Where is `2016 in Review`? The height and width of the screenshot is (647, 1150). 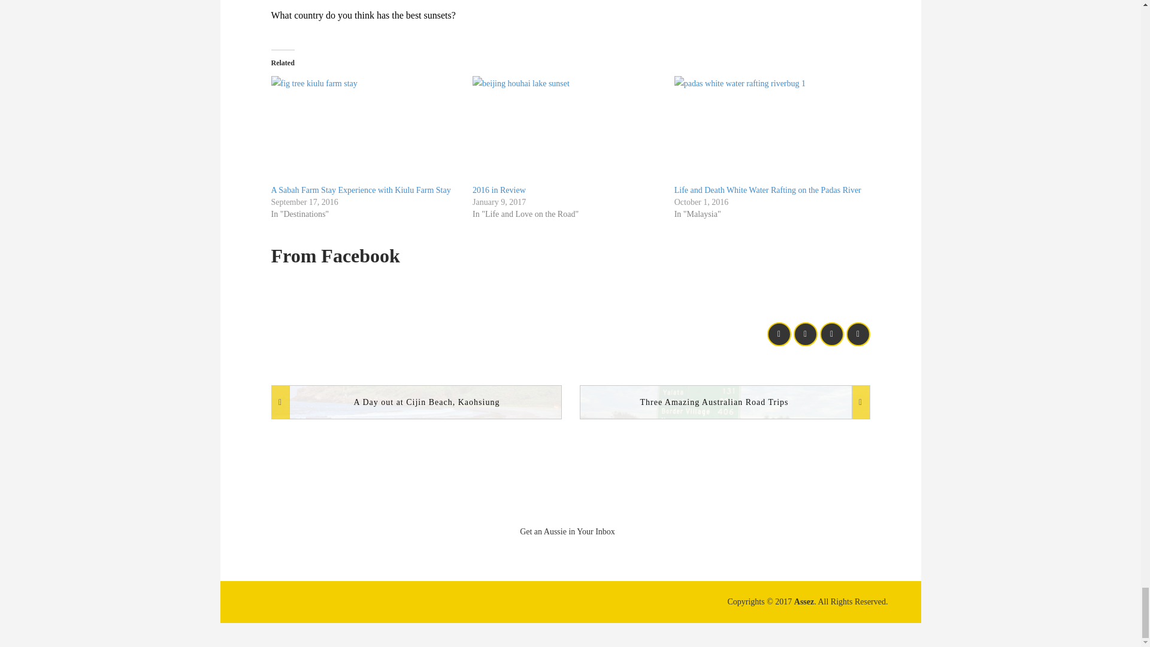
2016 in Review is located at coordinates (567, 130).